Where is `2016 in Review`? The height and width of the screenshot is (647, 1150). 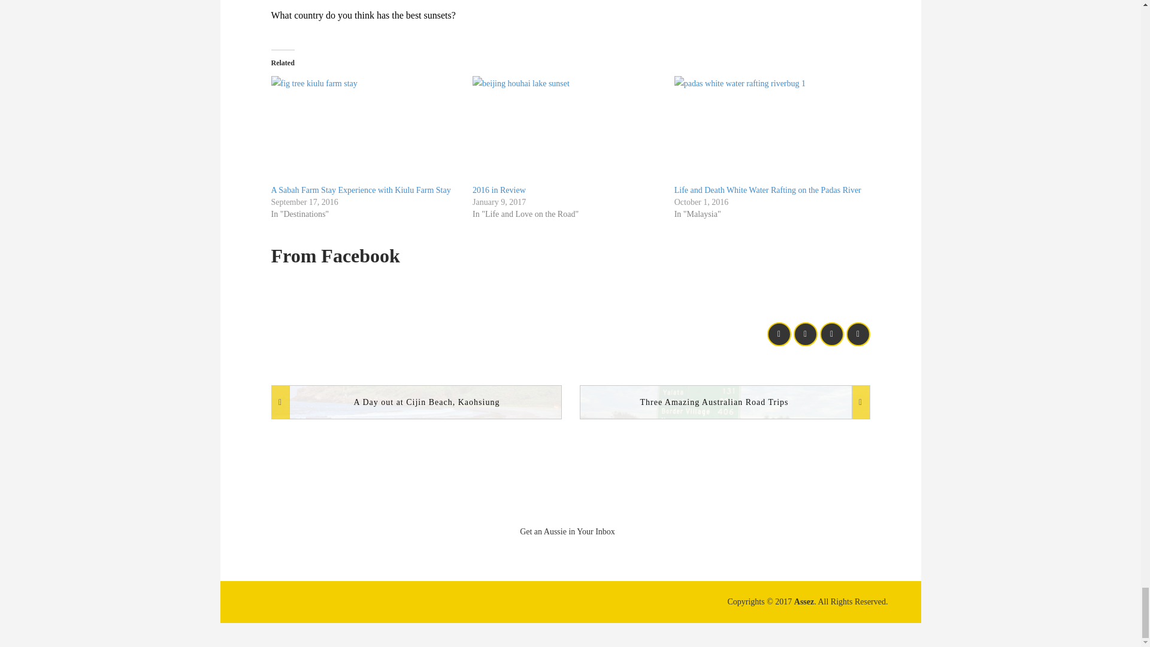
2016 in Review is located at coordinates (567, 130).